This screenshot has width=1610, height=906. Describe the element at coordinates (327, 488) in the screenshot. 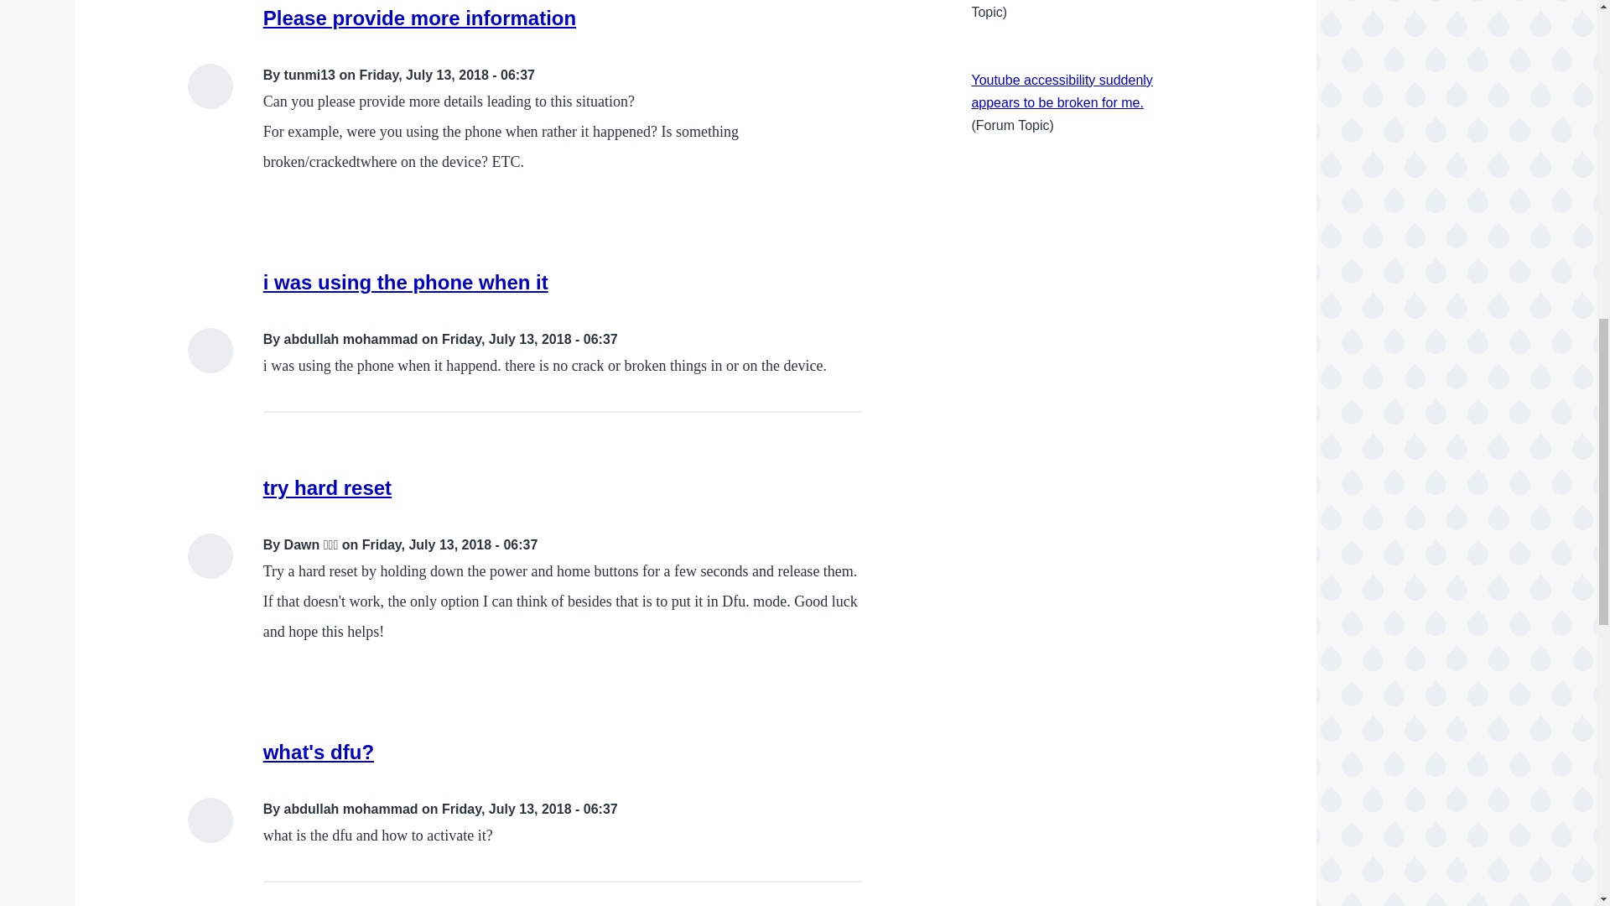

I see `try hard reset` at that location.